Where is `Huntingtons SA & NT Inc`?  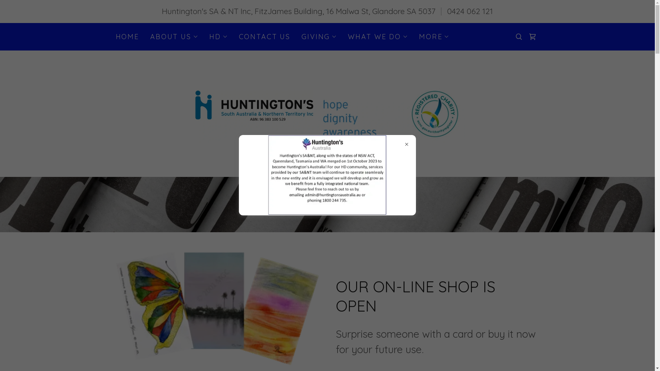 Huntingtons SA & NT Inc is located at coordinates (327, 113).